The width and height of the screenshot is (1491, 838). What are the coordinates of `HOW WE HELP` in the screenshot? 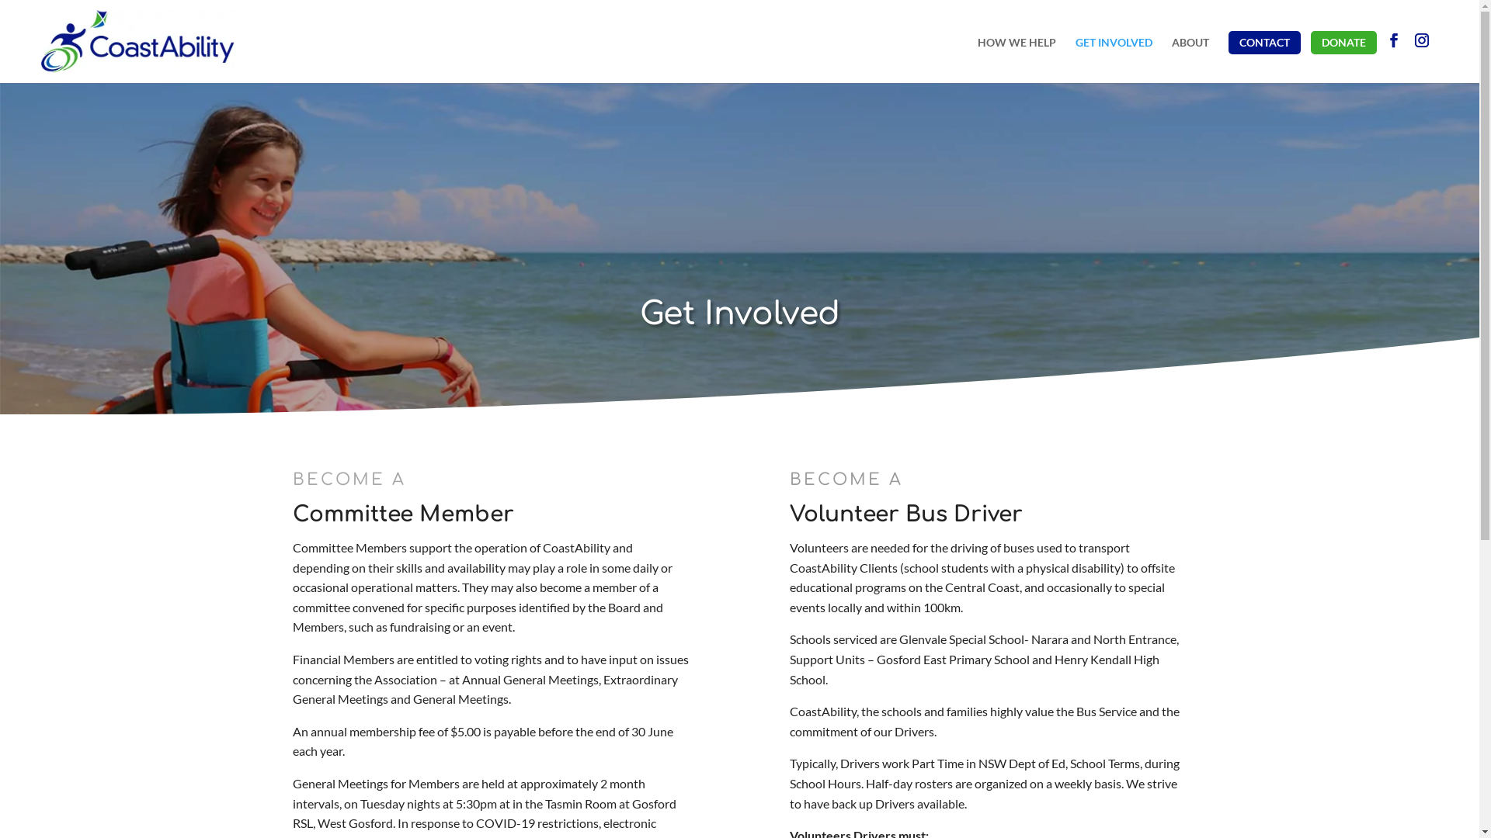 It's located at (1017, 58).